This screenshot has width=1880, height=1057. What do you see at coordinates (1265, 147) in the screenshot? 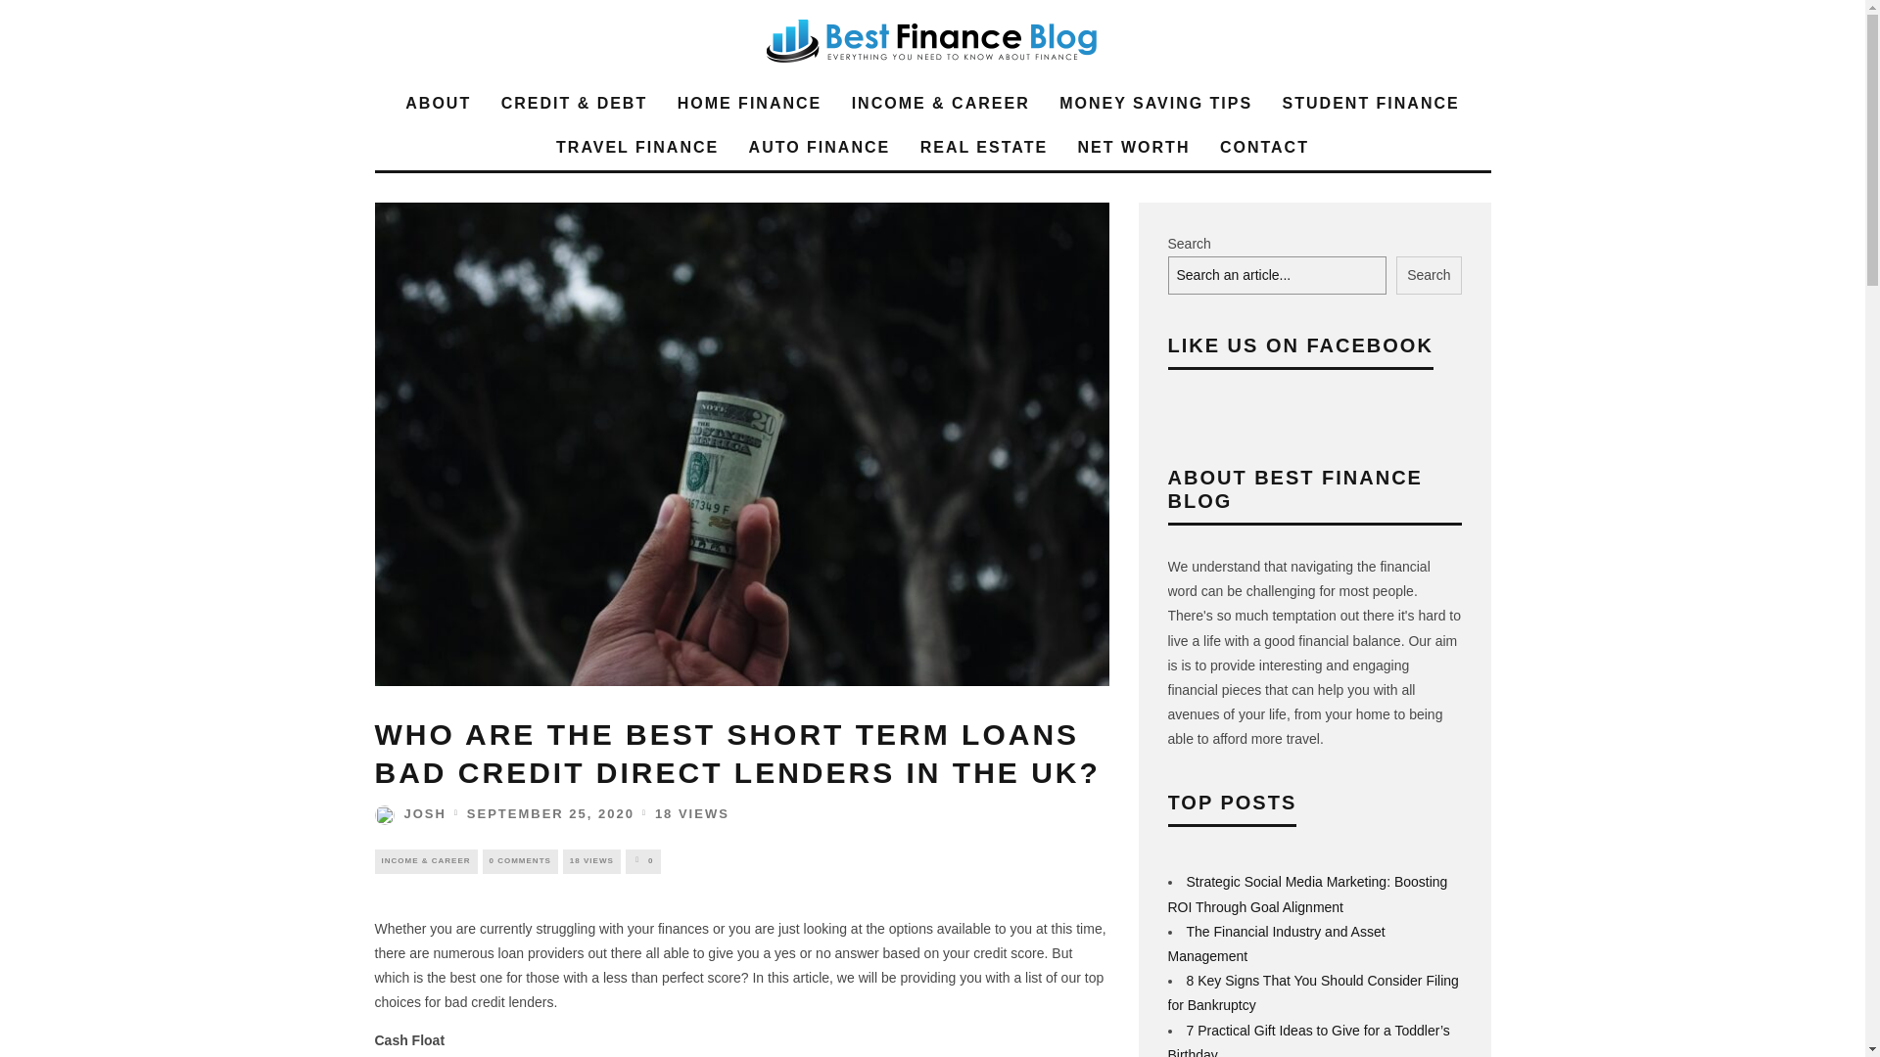
I see `CONTACT` at bounding box center [1265, 147].